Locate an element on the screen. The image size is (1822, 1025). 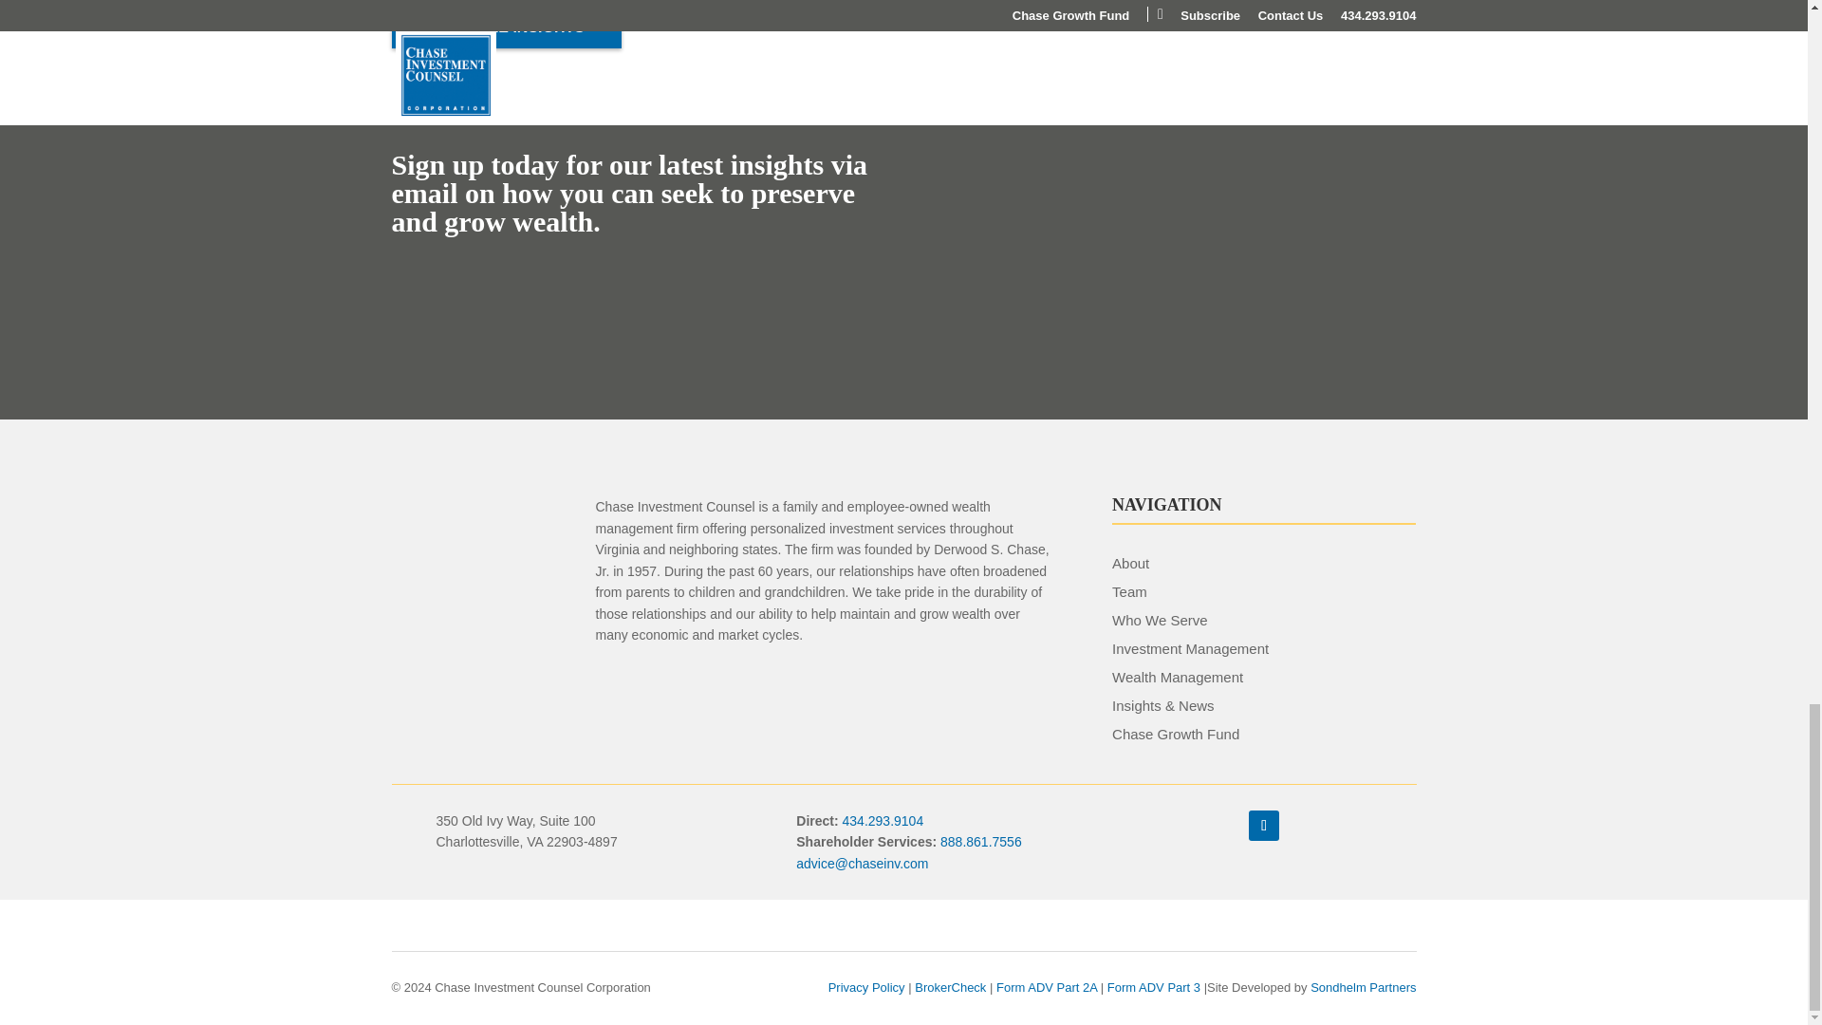
Chase Growth Fund is located at coordinates (1175, 733).